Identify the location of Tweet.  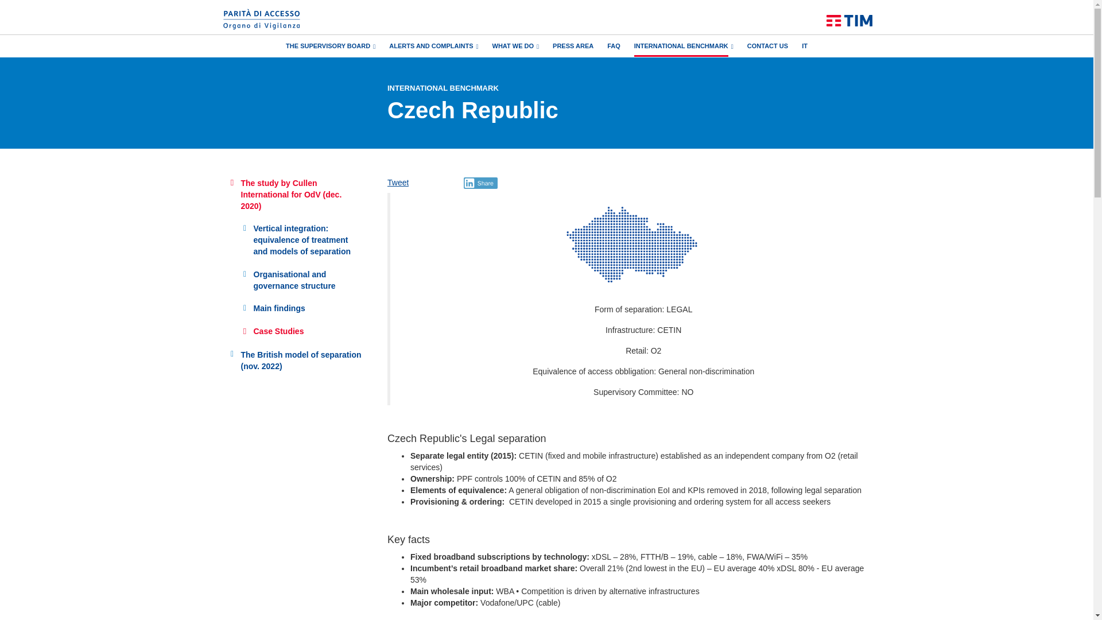
(398, 183).